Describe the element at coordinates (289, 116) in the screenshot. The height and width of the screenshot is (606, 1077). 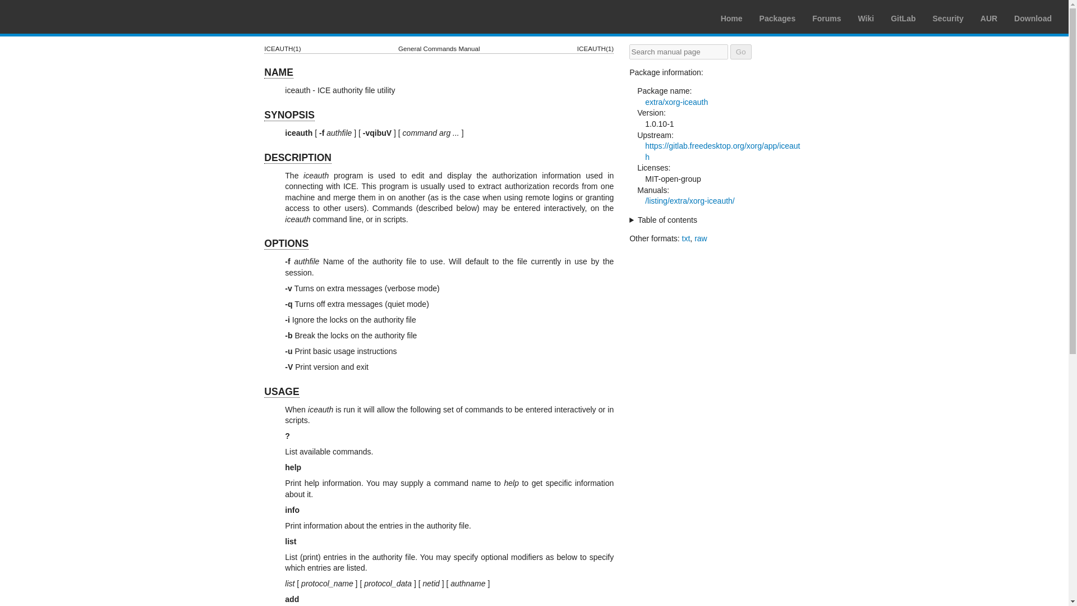
I see `SYNOPSIS` at that location.